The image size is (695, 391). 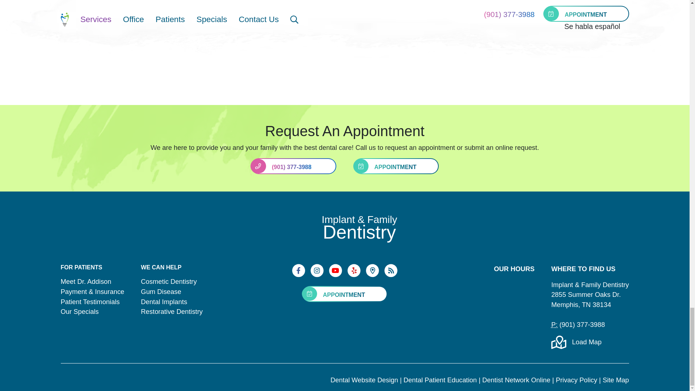 What do you see at coordinates (417, 43) in the screenshot?
I see `Man getting his teeth polished` at bounding box center [417, 43].